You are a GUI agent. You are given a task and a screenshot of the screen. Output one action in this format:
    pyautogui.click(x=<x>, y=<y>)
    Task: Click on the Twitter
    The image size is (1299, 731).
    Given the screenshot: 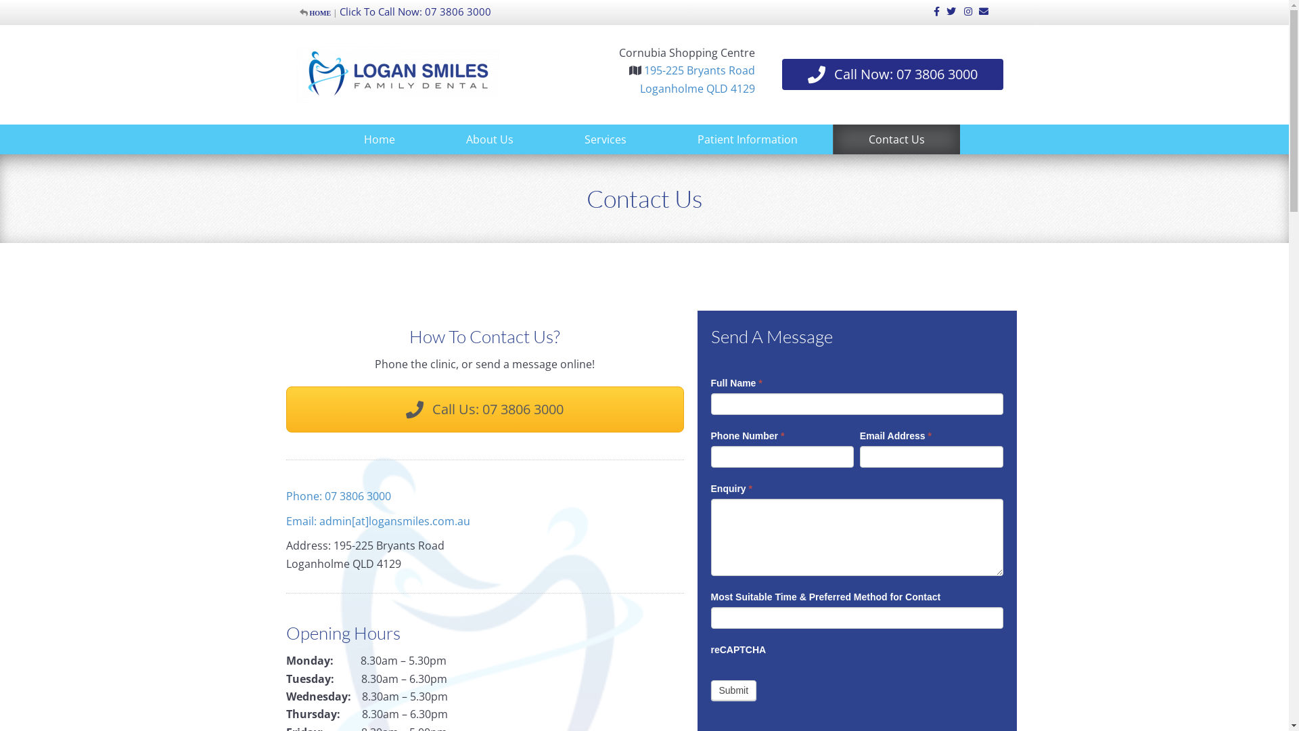 What is the action you would take?
    pyautogui.click(x=947, y=11)
    